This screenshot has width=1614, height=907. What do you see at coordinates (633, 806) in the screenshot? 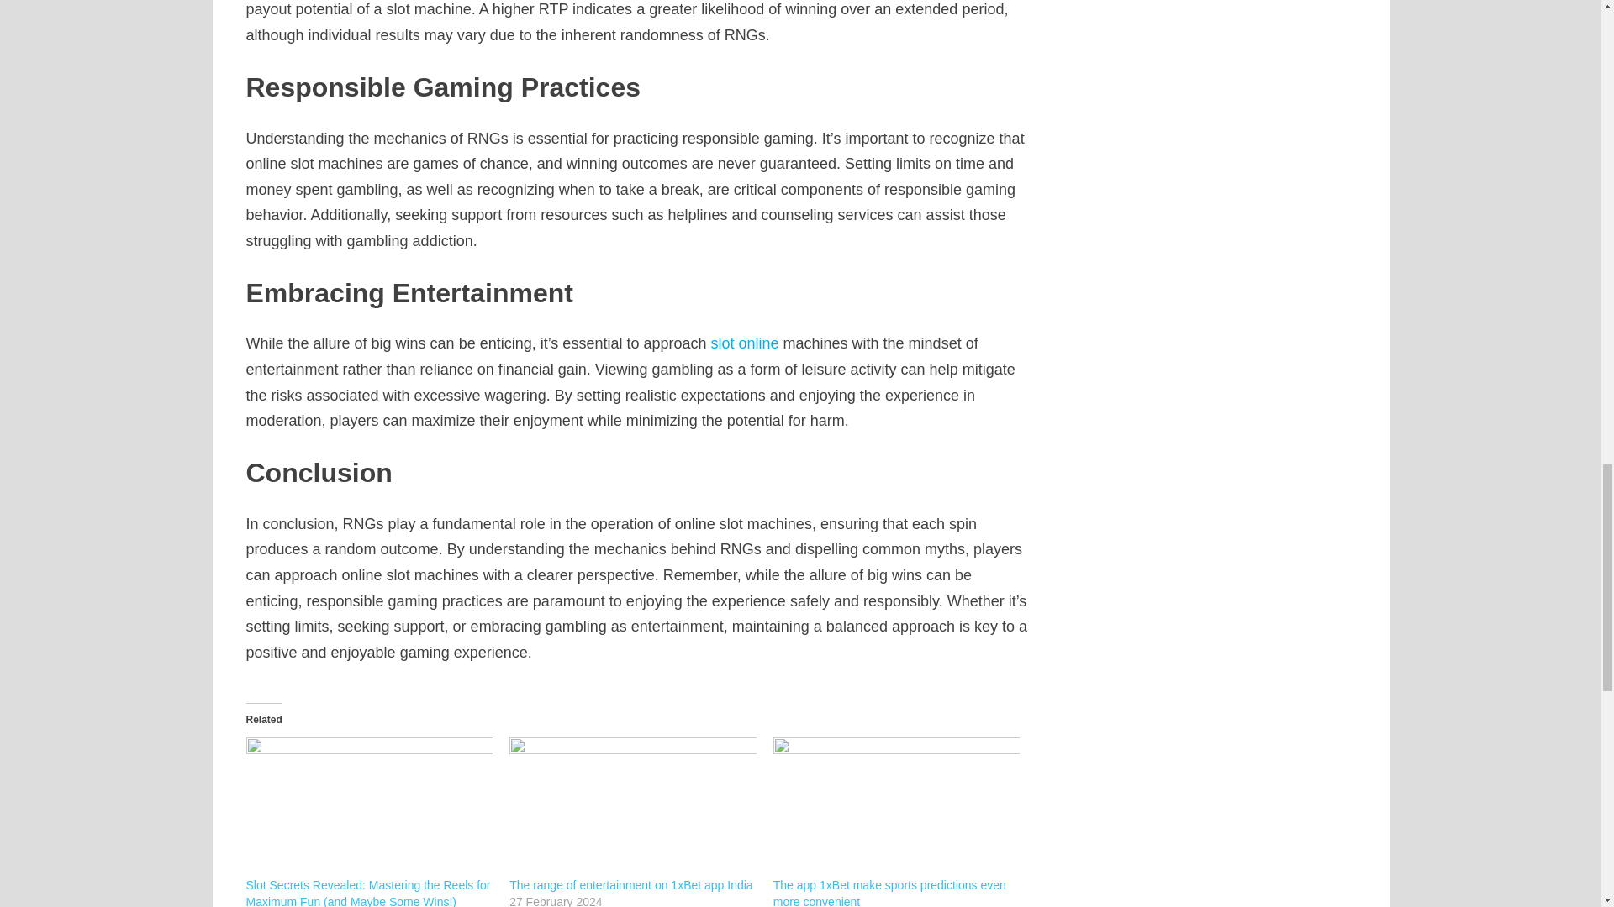
I see `The range of entertainment on 1xBet app India` at bounding box center [633, 806].